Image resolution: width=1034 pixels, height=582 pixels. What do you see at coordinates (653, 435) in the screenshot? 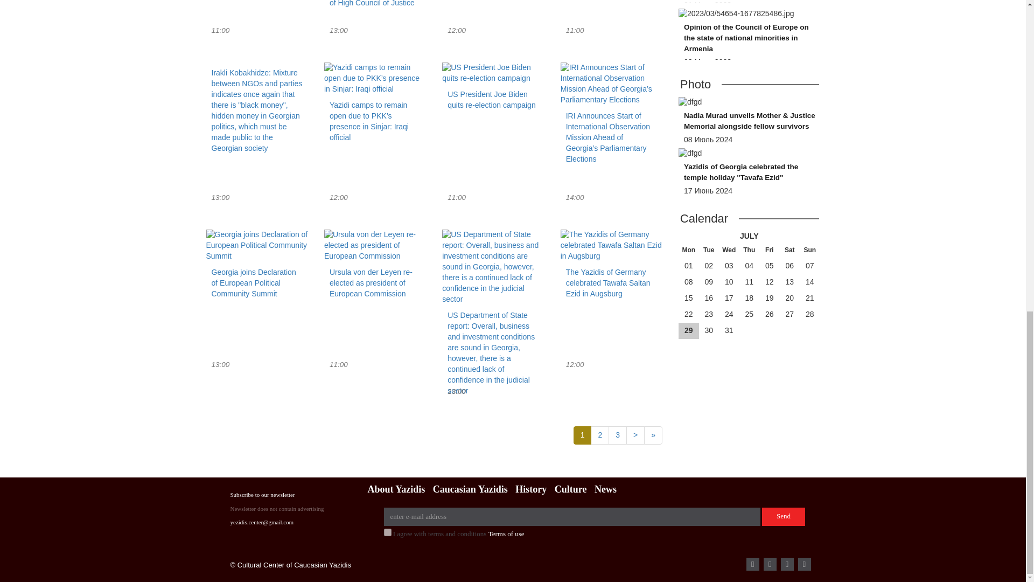
I see `Last` at bounding box center [653, 435].